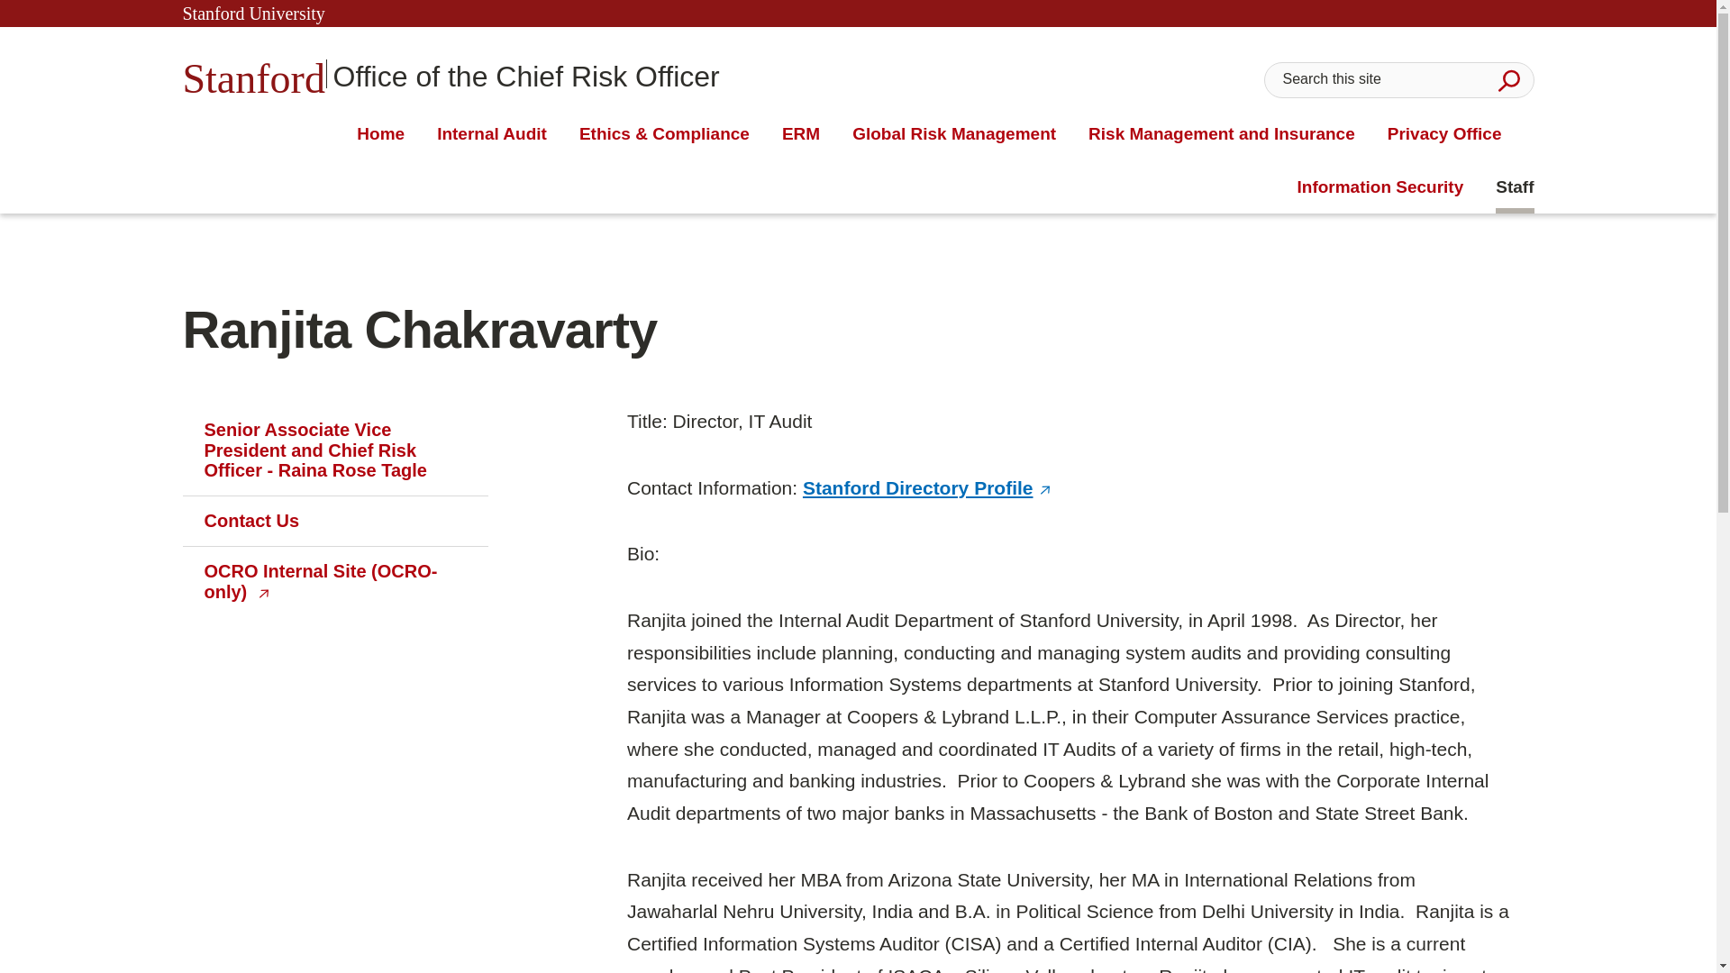  Describe the element at coordinates (380, 134) in the screenshot. I see `Submit Search` at that location.